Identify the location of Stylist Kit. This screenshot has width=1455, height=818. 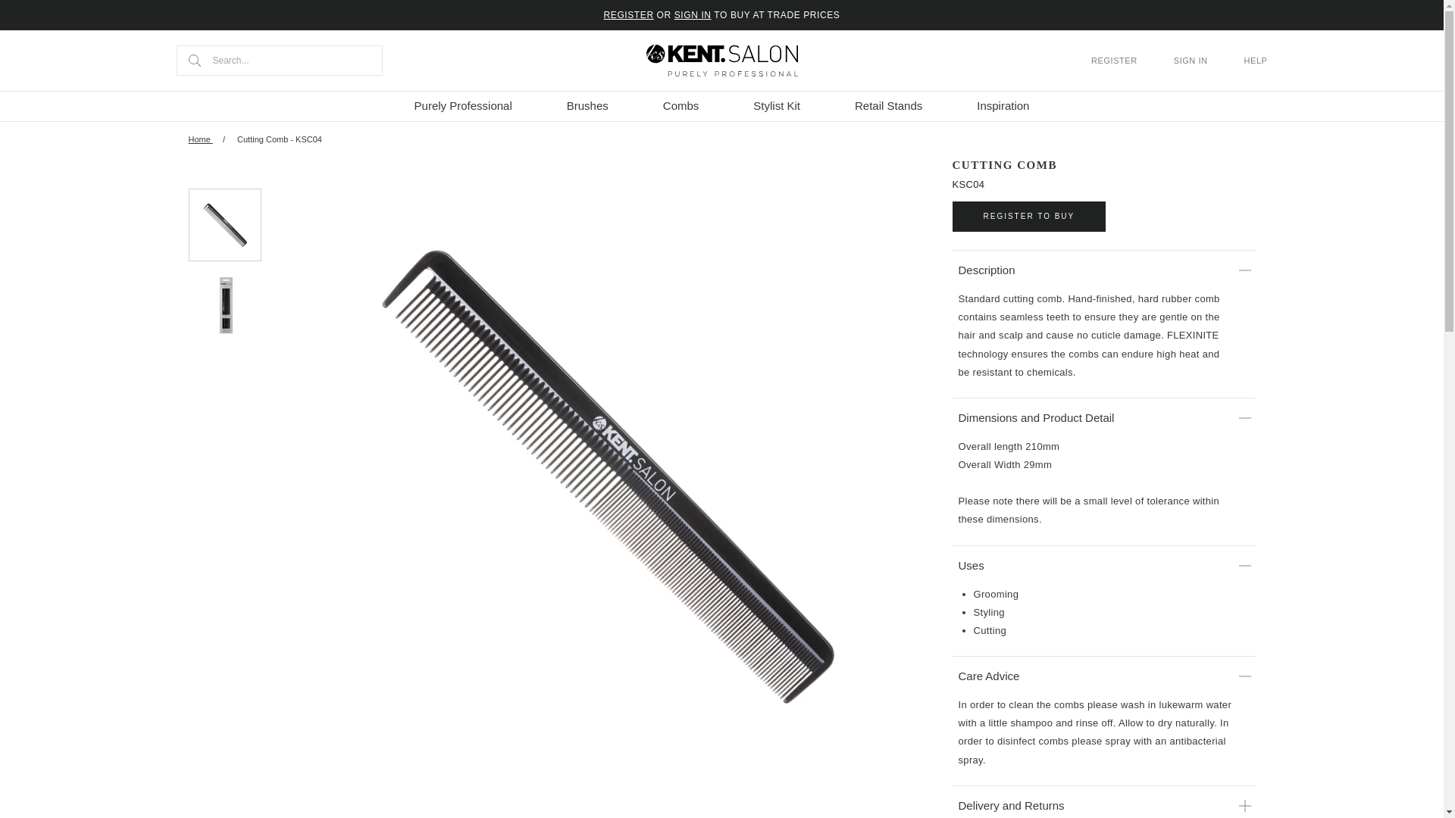
(776, 105).